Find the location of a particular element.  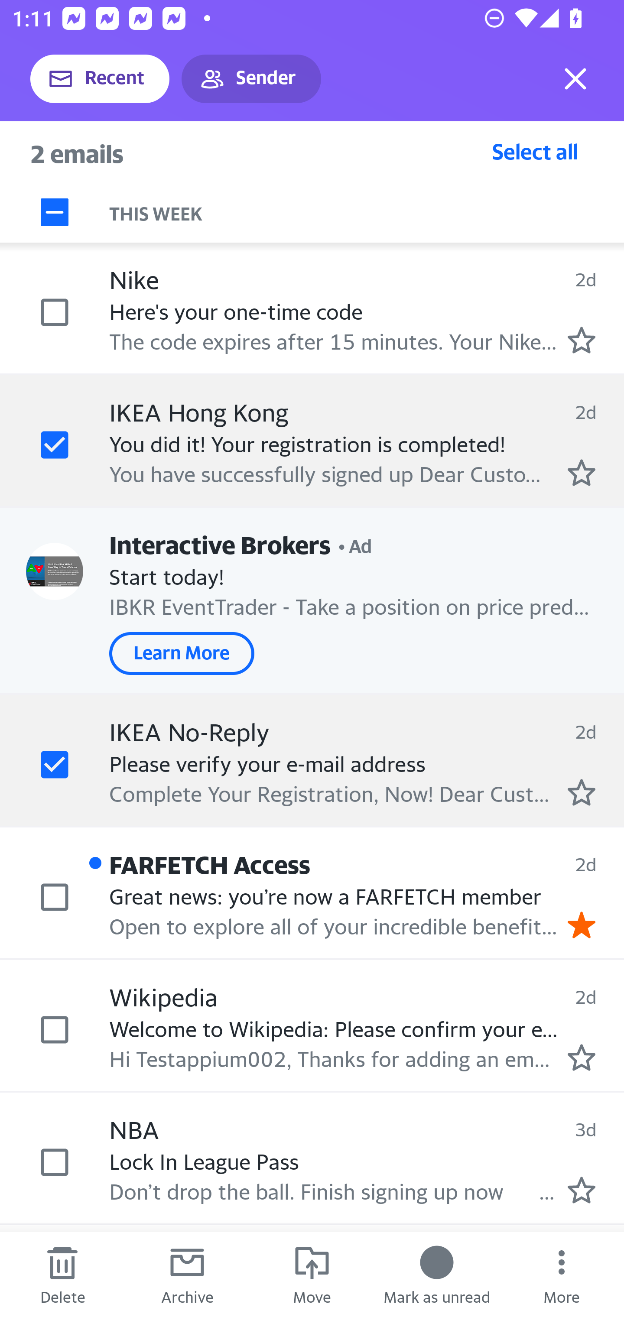

Archive is located at coordinates (187, 1275).